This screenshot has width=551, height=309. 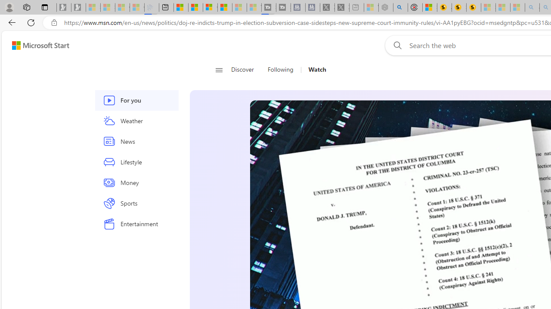 What do you see at coordinates (35, 45) in the screenshot?
I see `Skip to footer` at bounding box center [35, 45].